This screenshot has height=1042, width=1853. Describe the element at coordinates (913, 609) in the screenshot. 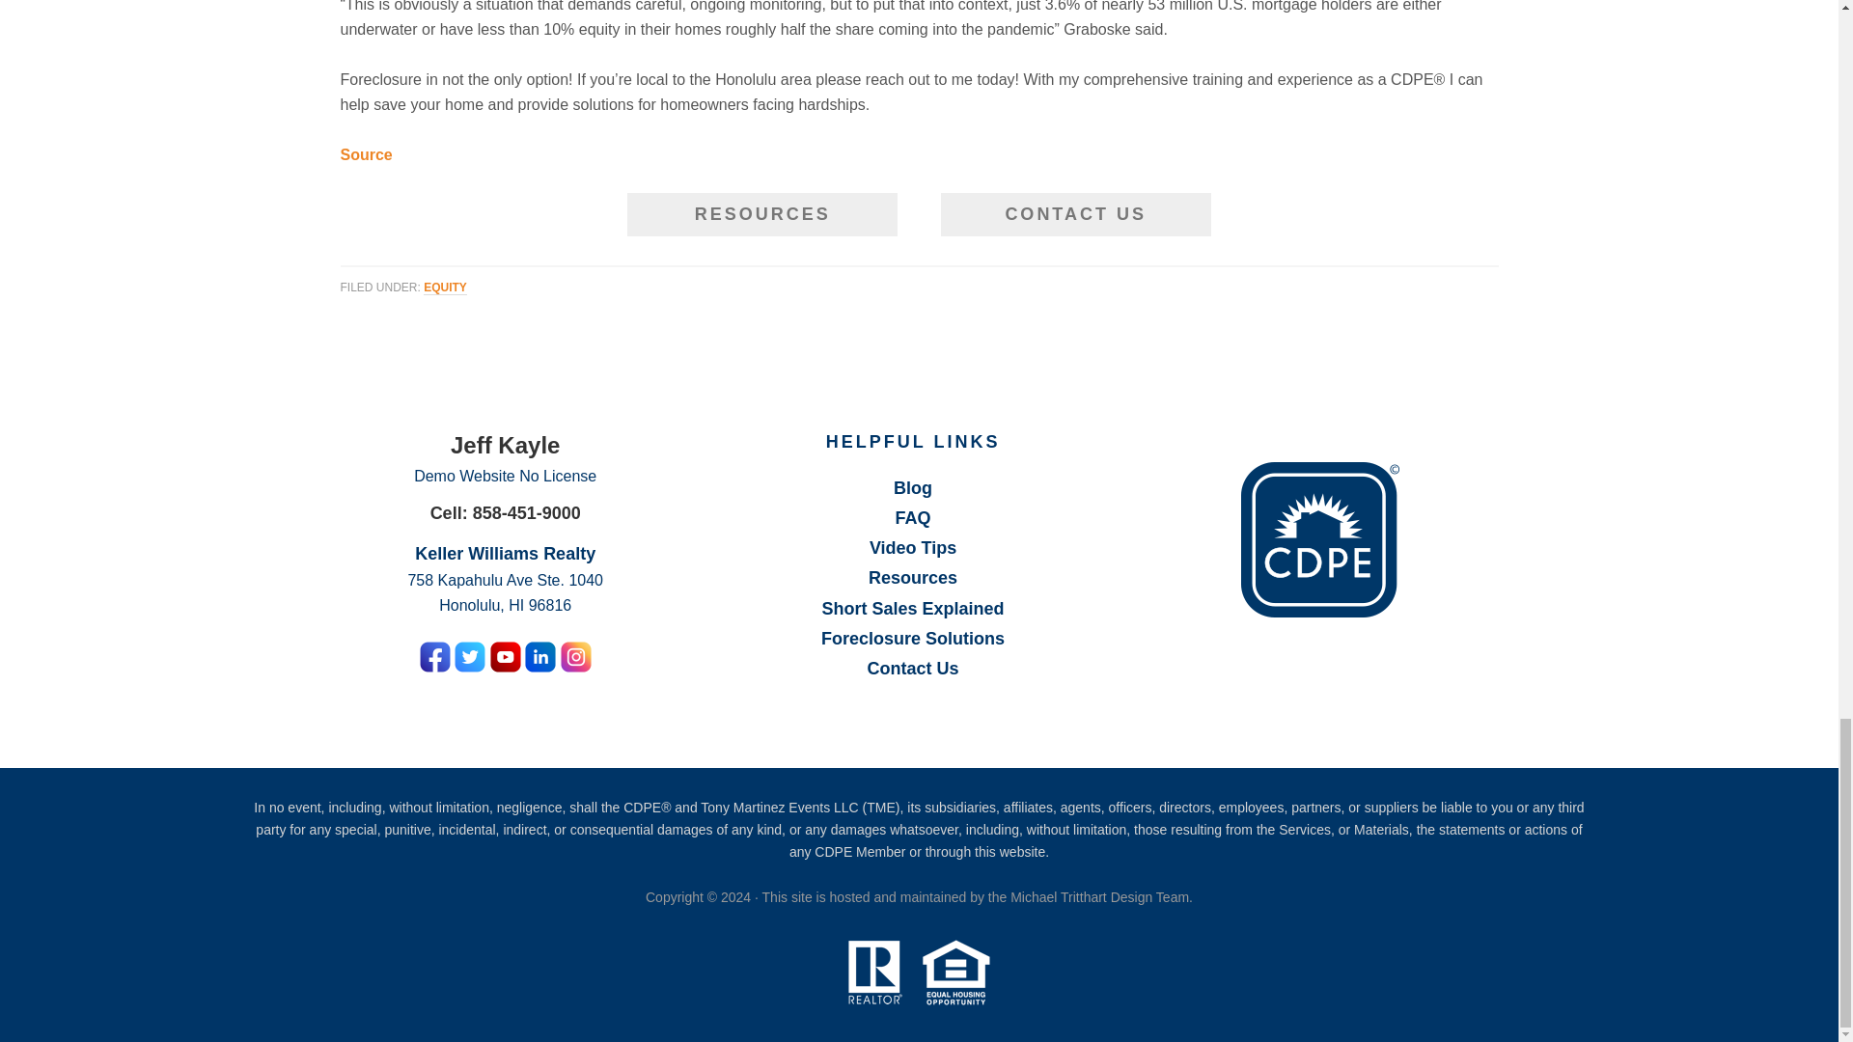

I see `Short Sales Explained` at that location.